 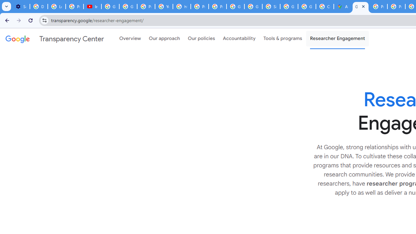 I want to click on Google Researcher Engagement - Transparency Center, so click(x=360, y=6).